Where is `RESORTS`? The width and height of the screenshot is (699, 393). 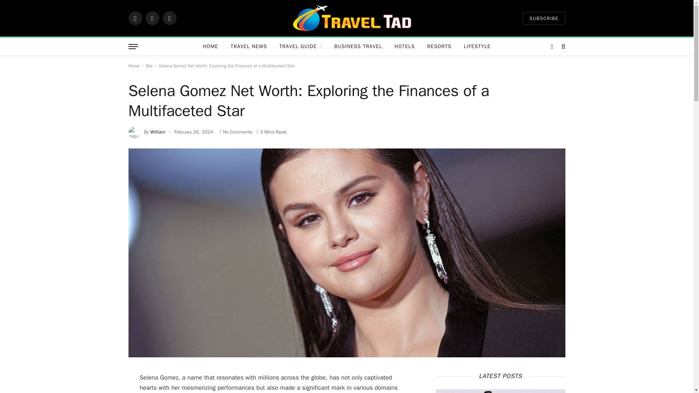
RESORTS is located at coordinates (439, 47).